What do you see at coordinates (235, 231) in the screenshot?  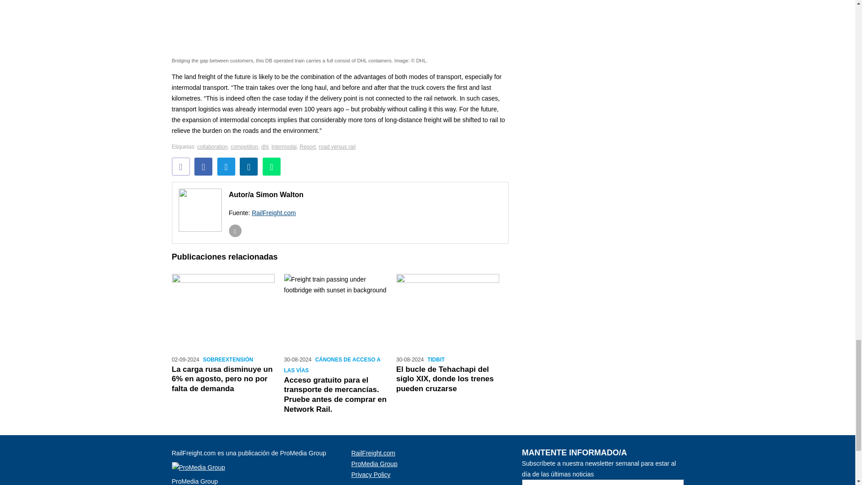 I see `E-mail` at bounding box center [235, 231].